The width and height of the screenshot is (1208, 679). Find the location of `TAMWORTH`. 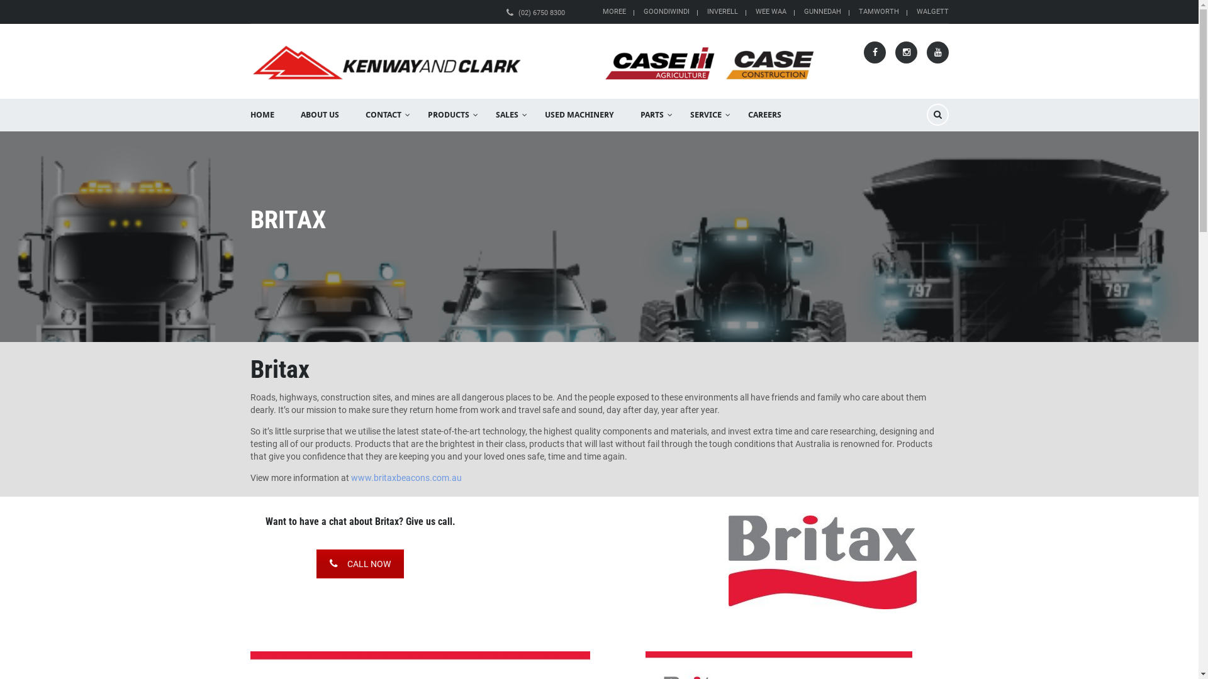

TAMWORTH is located at coordinates (878, 11).